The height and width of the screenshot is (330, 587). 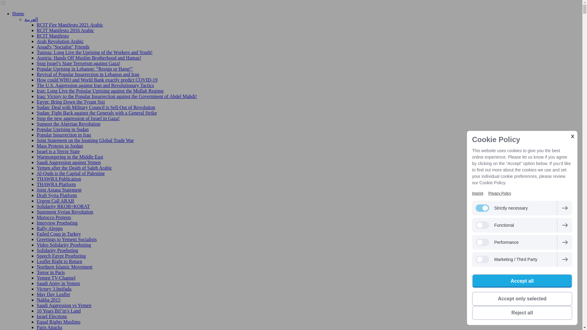 What do you see at coordinates (95, 86) in the screenshot?
I see `The U.S. Aggression against Iran and Revolutionary Tactics` at bounding box center [95, 86].